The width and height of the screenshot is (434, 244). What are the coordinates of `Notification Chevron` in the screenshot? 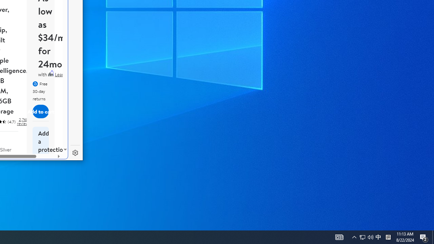 It's located at (9, 169).